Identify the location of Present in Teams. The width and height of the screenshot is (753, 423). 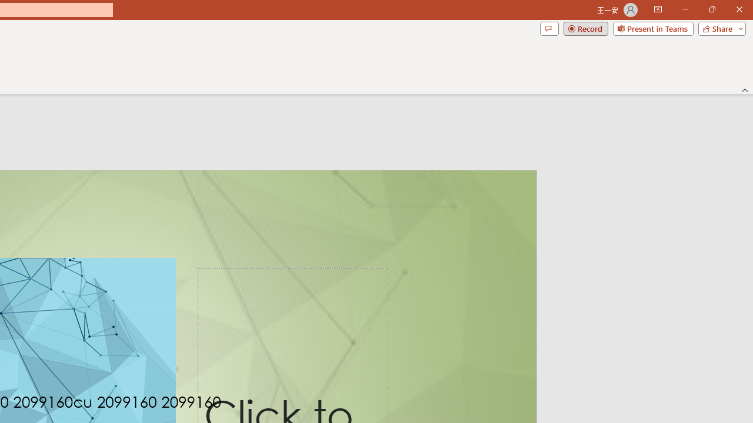
(653, 28).